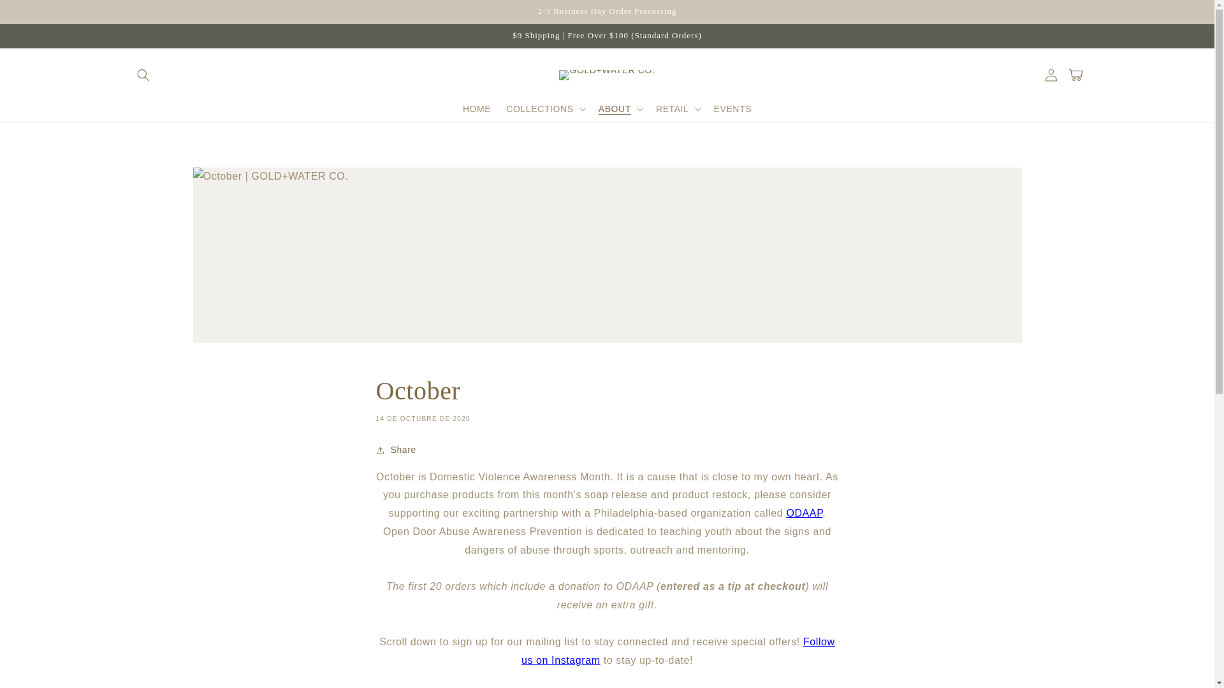 This screenshot has height=688, width=1224. Describe the element at coordinates (38, 14) in the screenshot. I see `Ir directamente al contenido` at that location.